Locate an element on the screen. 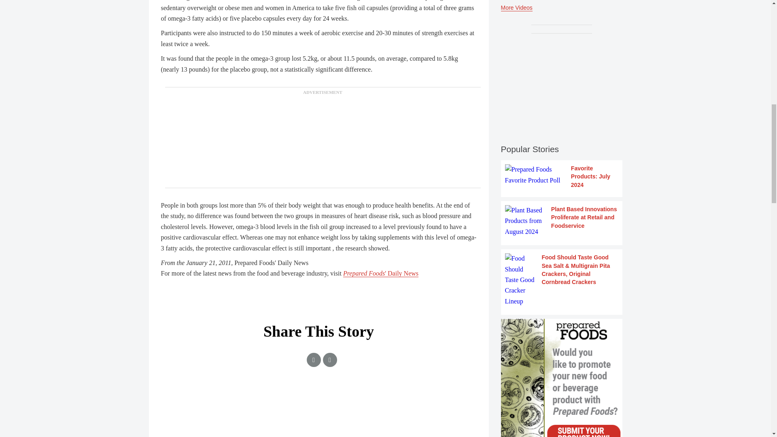 This screenshot has height=437, width=777. Interaction questions is located at coordinates (319, 415).